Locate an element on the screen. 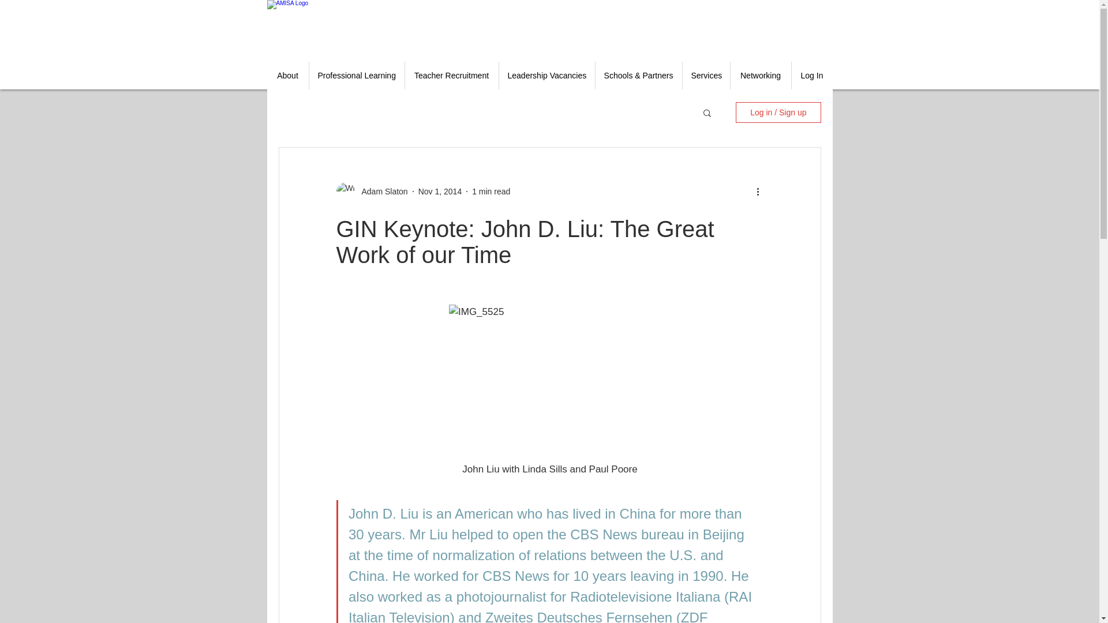  1 min read is located at coordinates (491, 192).